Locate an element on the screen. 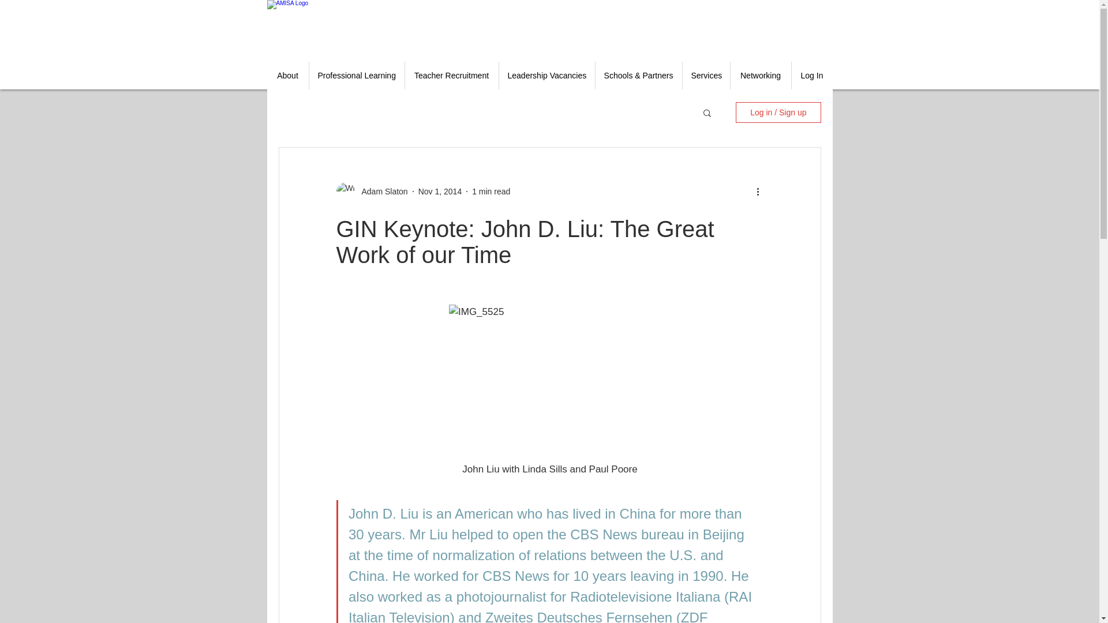  1 min read is located at coordinates (491, 192).